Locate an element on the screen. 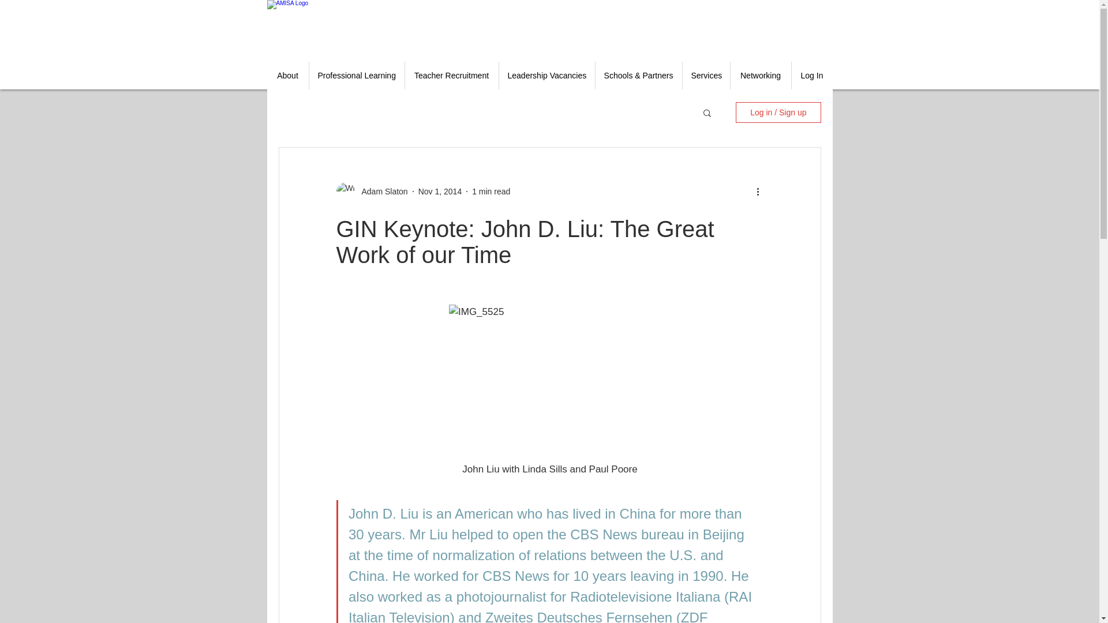  1 min read is located at coordinates (491, 192).